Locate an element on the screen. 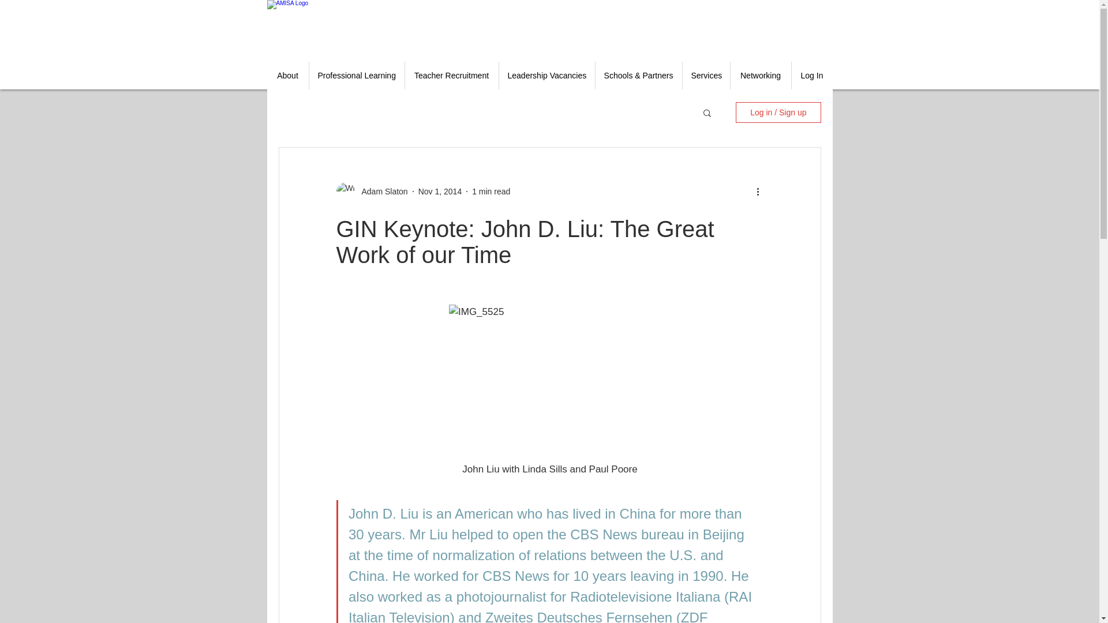  1 min read is located at coordinates (491, 192).